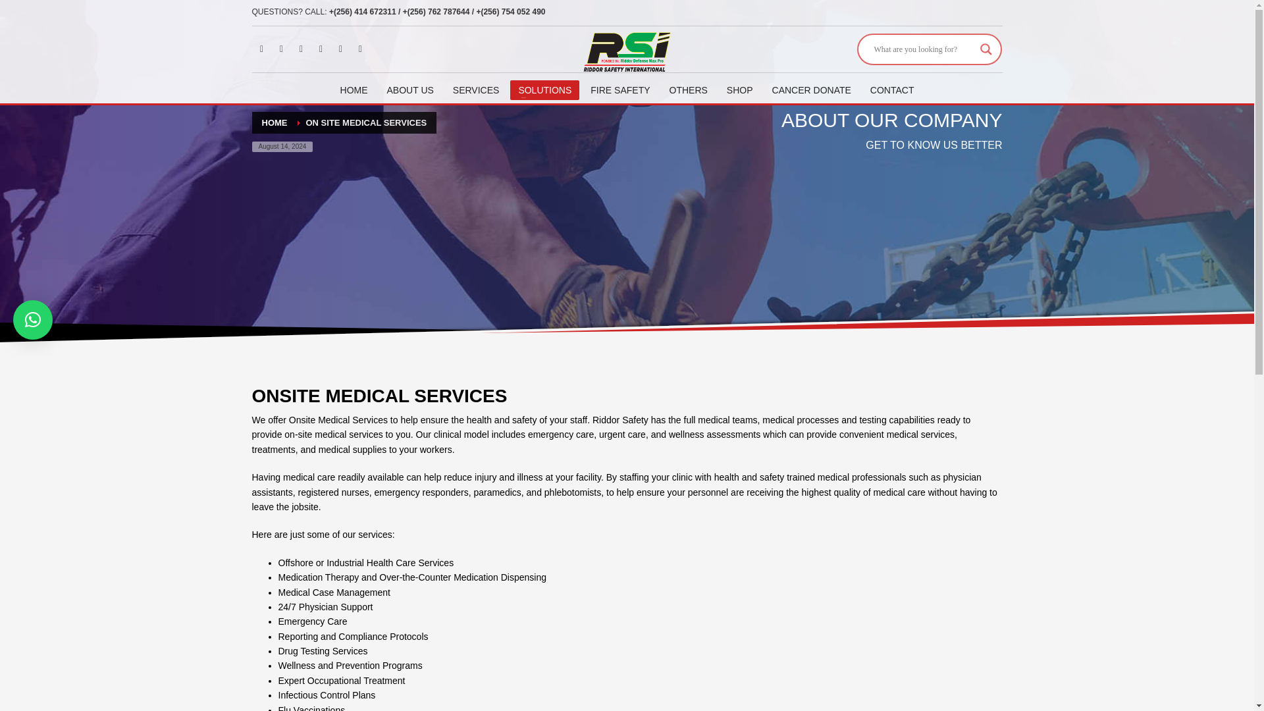 The image size is (1264, 711). What do you see at coordinates (261, 49) in the screenshot?
I see `Facebook` at bounding box center [261, 49].